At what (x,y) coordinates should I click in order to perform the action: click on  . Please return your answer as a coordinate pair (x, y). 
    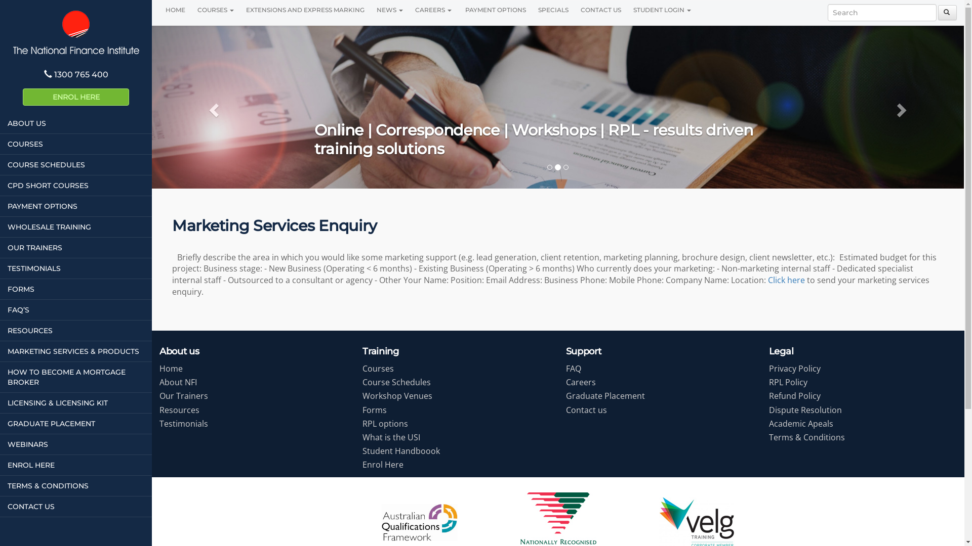
    Looking at the image, I should click on (948, 13).